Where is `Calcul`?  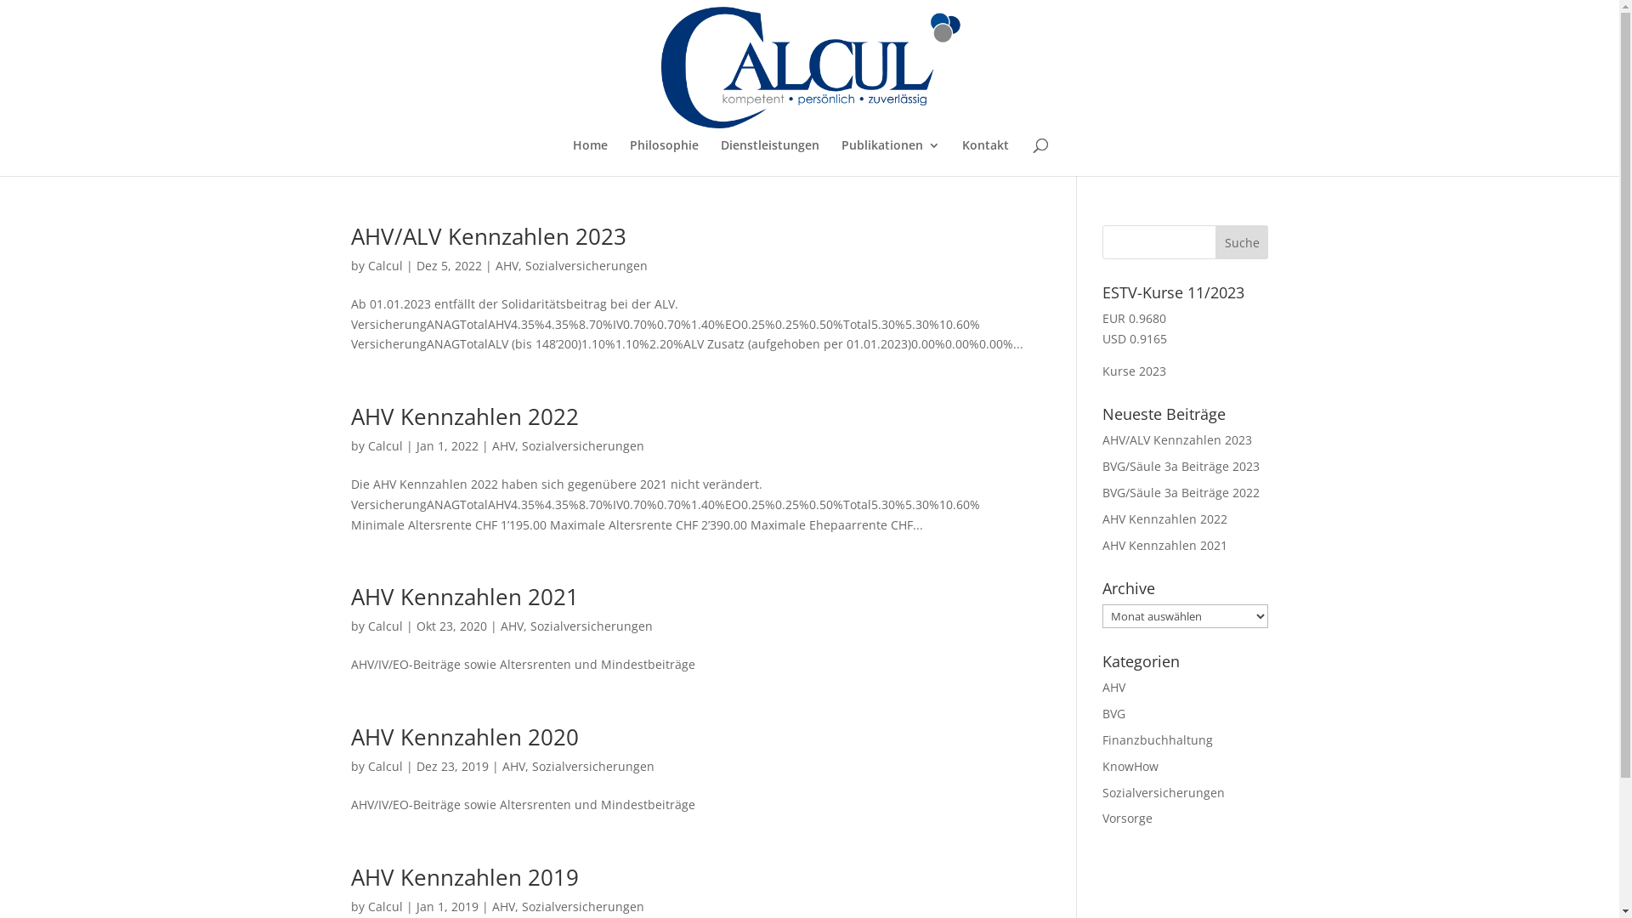
Calcul is located at coordinates (384, 445).